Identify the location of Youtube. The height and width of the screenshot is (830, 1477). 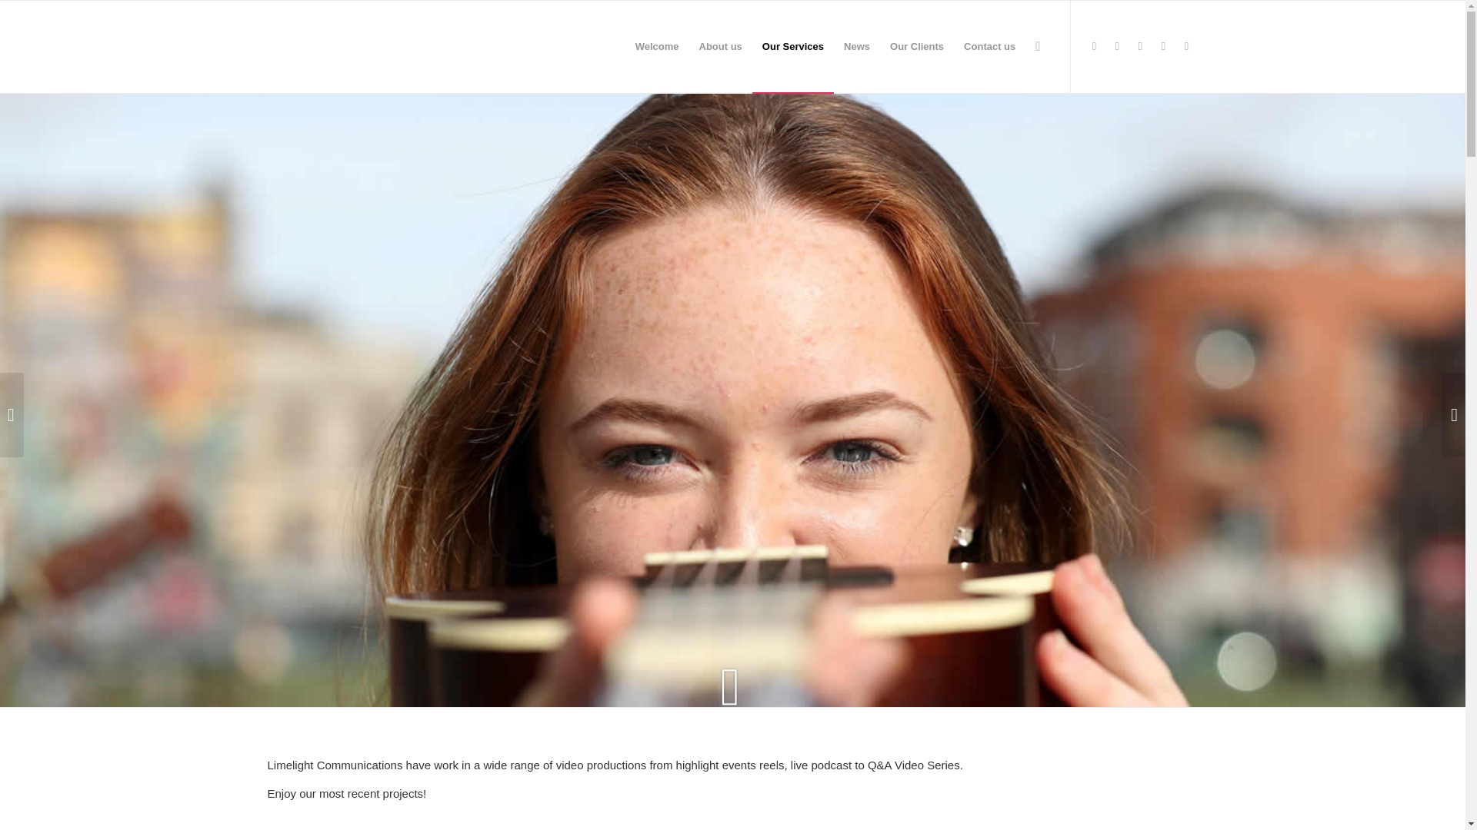
(1163, 46).